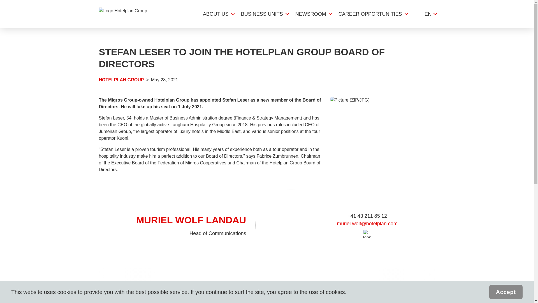 The height and width of the screenshot is (303, 538). What do you see at coordinates (262, 14) in the screenshot?
I see `BUSINESS UNITS` at bounding box center [262, 14].